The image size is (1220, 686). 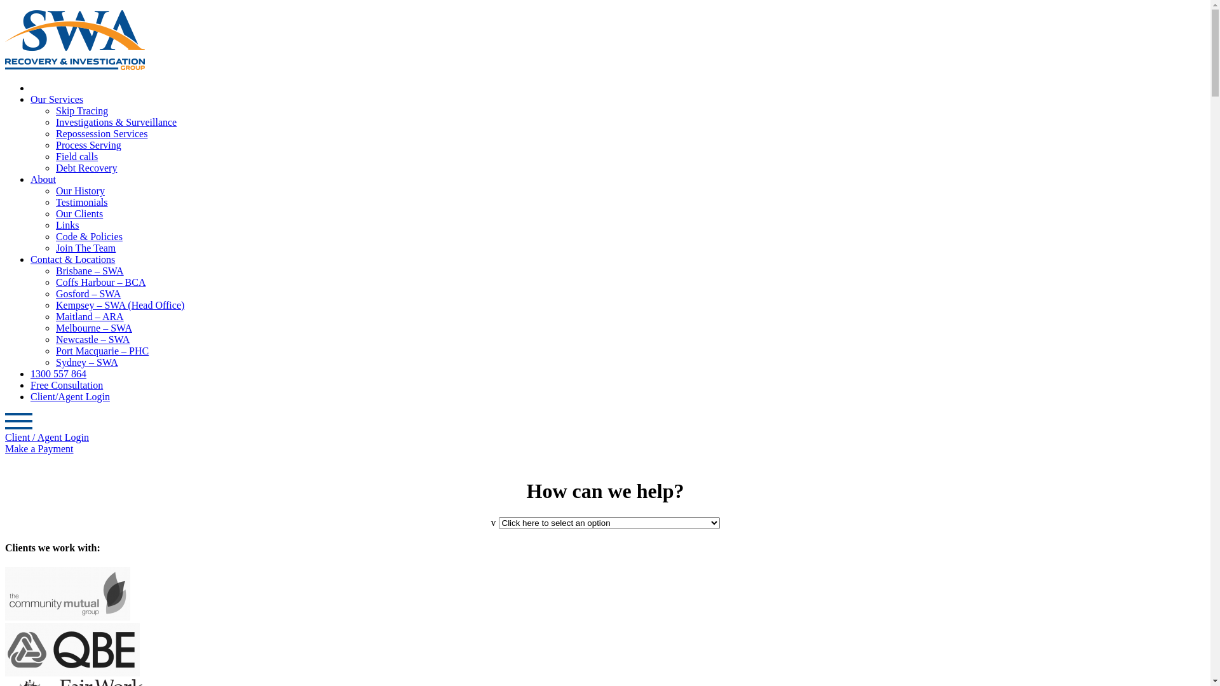 What do you see at coordinates (86, 248) in the screenshot?
I see `Join The Team` at bounding box center [86, 248].